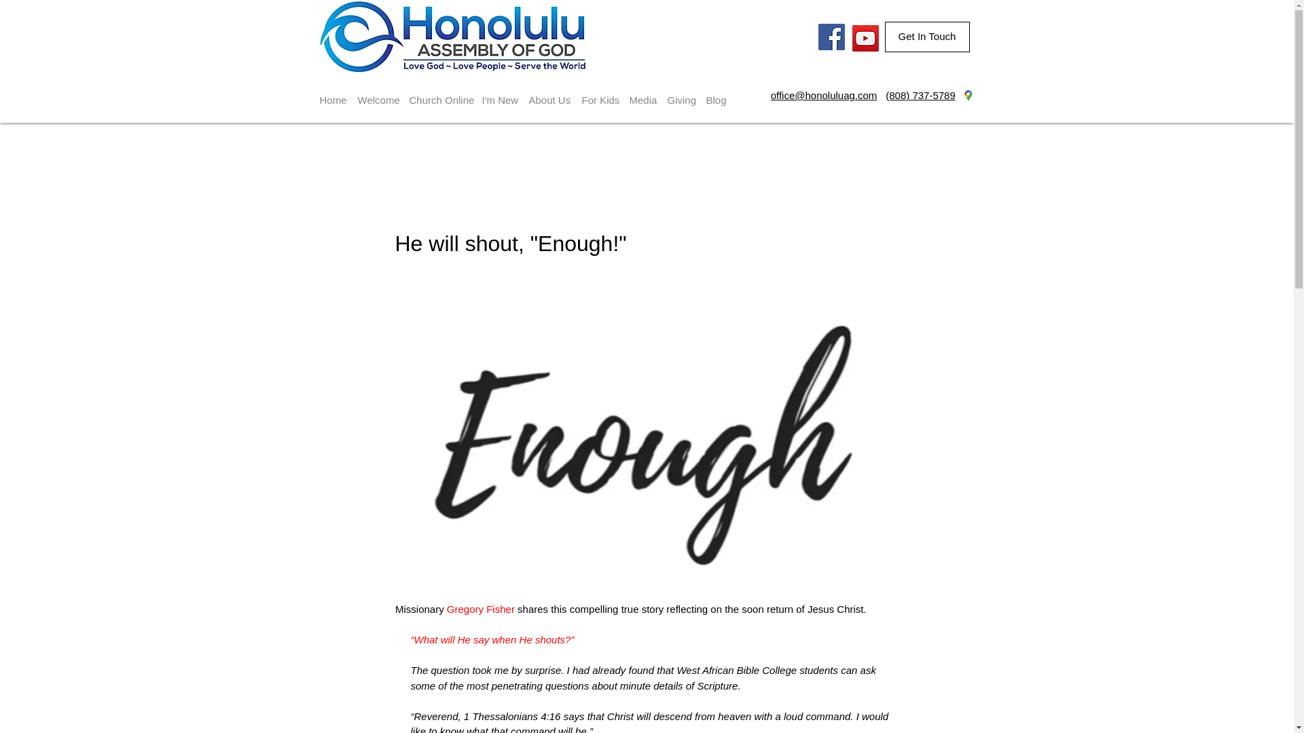 The height and width of the screenshot is (733, 1304). What do you see at coordinates (378, 94) in the screenshot?
I see `Welcome` at bounding box center [378, 94].